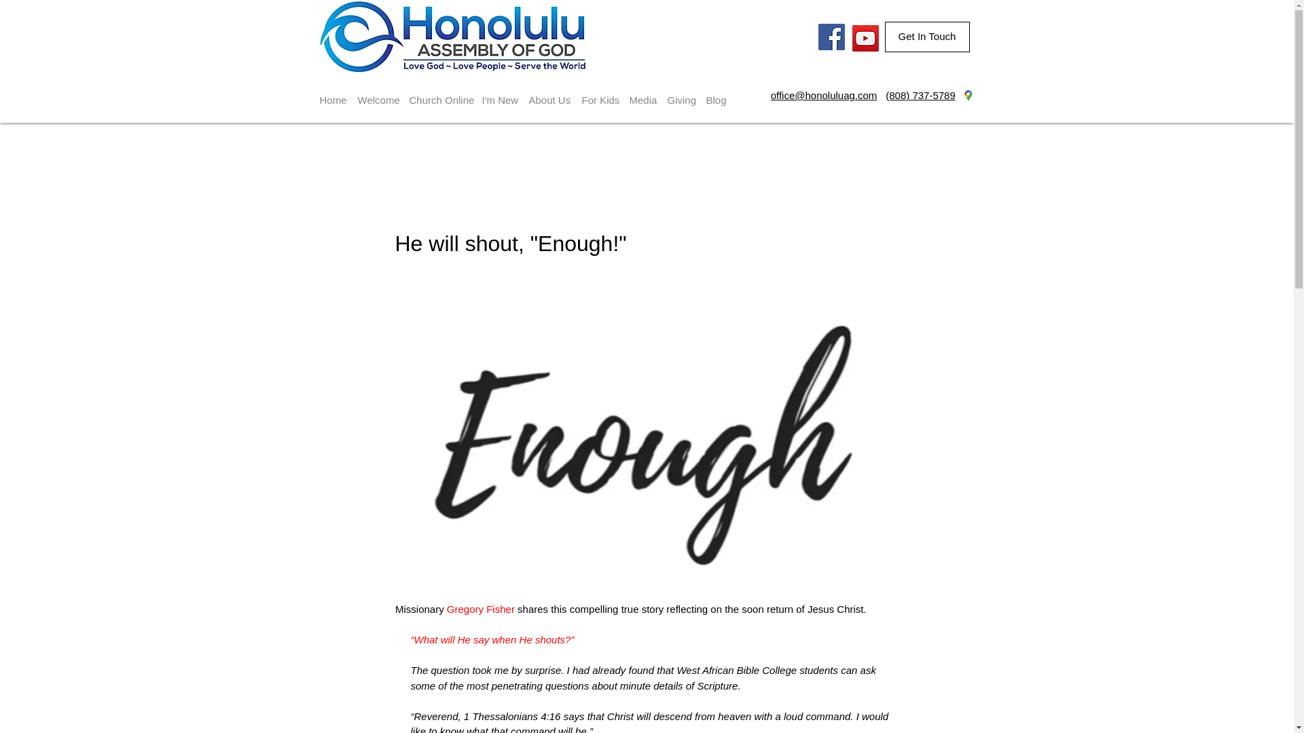 The height and width of the screenshot is (733, 1304). What do you see at coordinates (378, 94) in the screenshot?
I see `Welcome` at bounding box center [378, 94].